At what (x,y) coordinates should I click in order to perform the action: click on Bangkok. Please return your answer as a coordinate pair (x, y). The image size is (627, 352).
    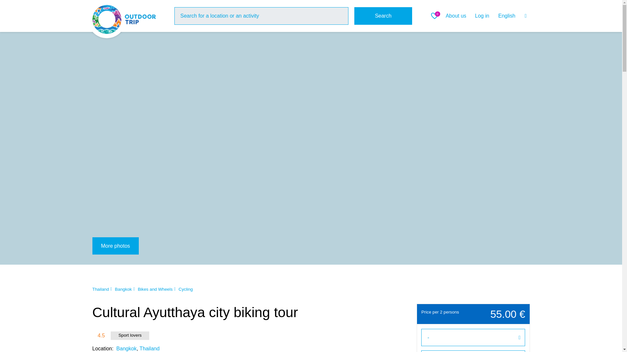
    Looking at the image, I should click on (126, 348).